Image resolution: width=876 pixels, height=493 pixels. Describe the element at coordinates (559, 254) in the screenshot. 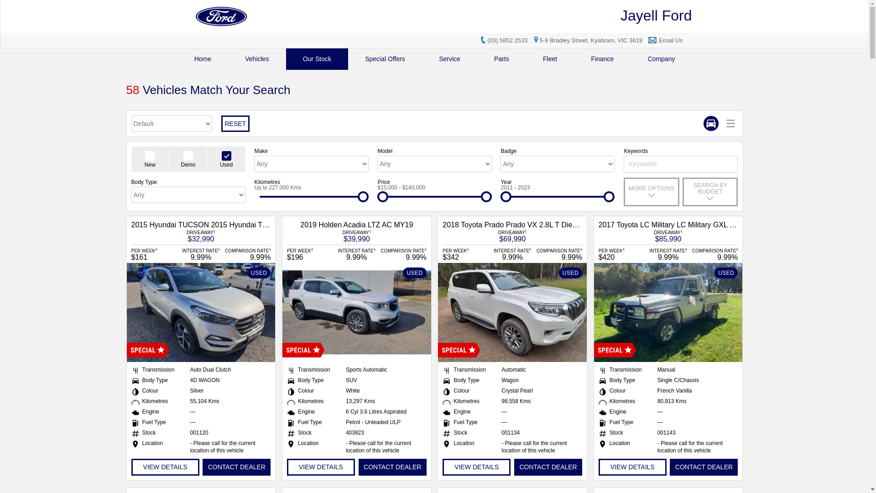

I see `COMPARISON RATE4
9.99%` at that location.